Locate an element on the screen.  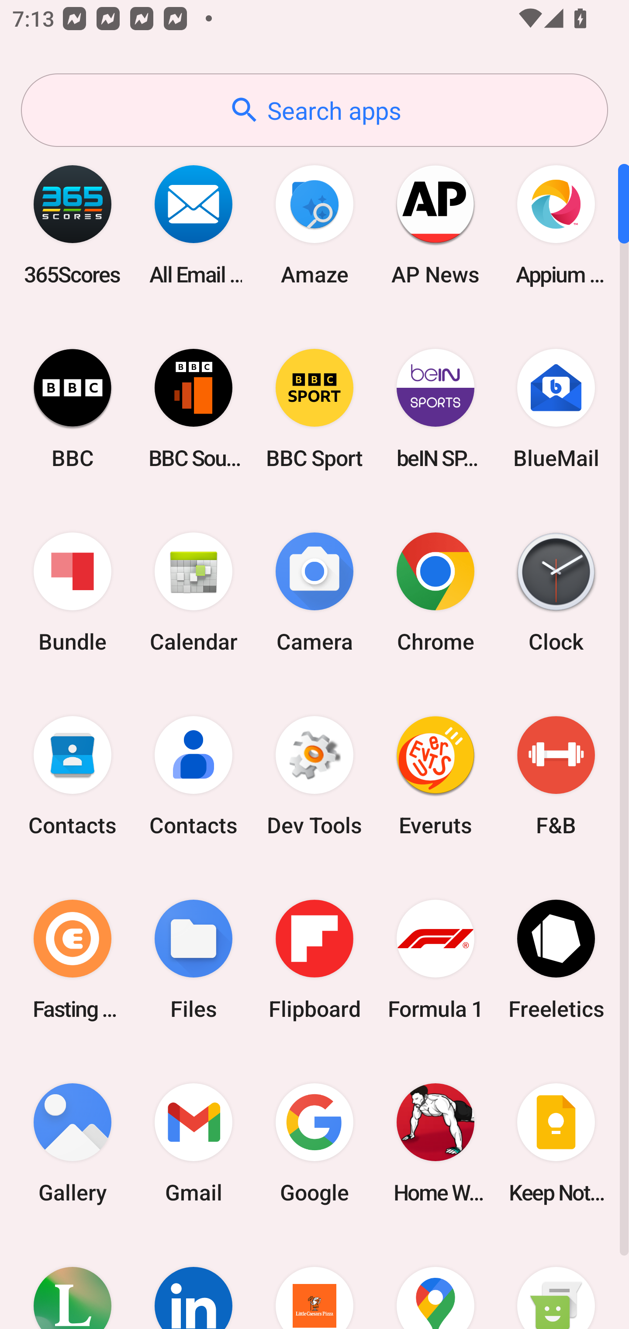
Maps is located at coordinates (435, 1282).